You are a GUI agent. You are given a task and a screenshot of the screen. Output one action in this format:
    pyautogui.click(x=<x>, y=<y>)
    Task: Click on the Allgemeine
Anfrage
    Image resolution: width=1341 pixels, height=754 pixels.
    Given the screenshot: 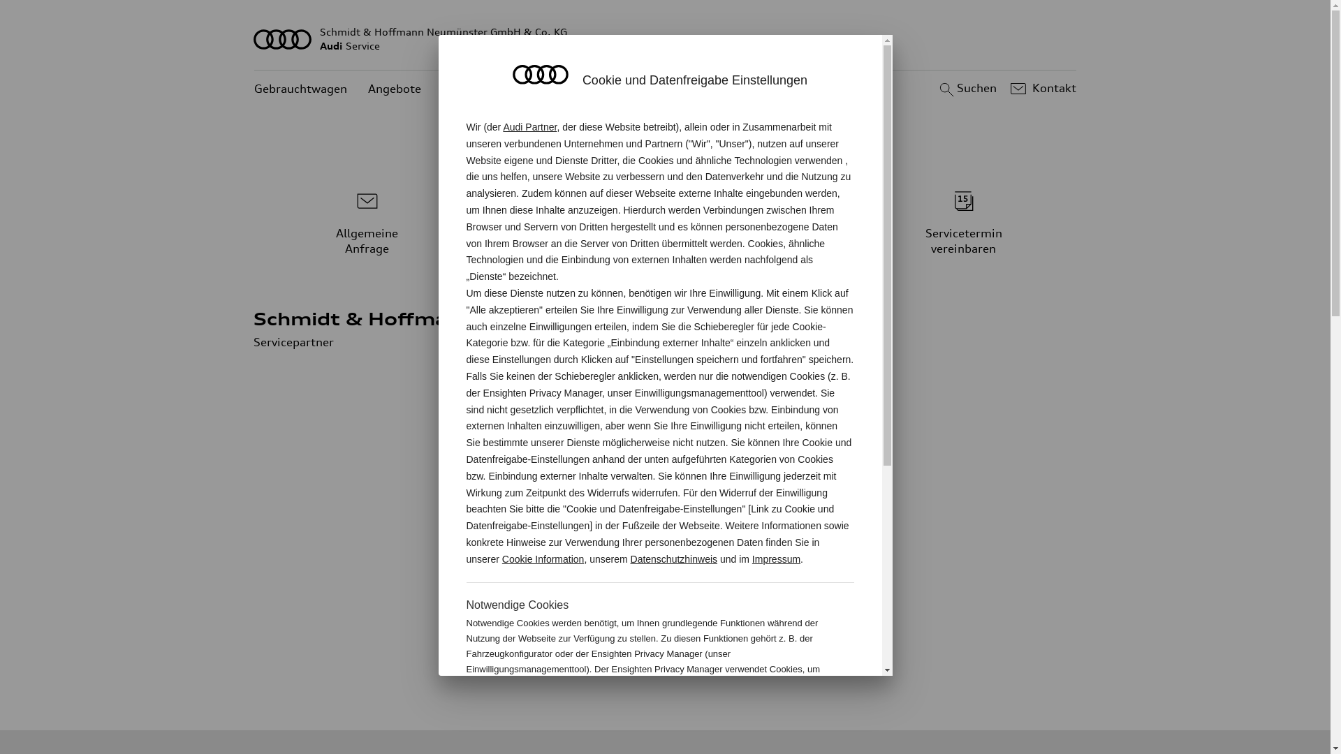 What is the action you would take?
    pyautogui.click(x=367, y=221)
    